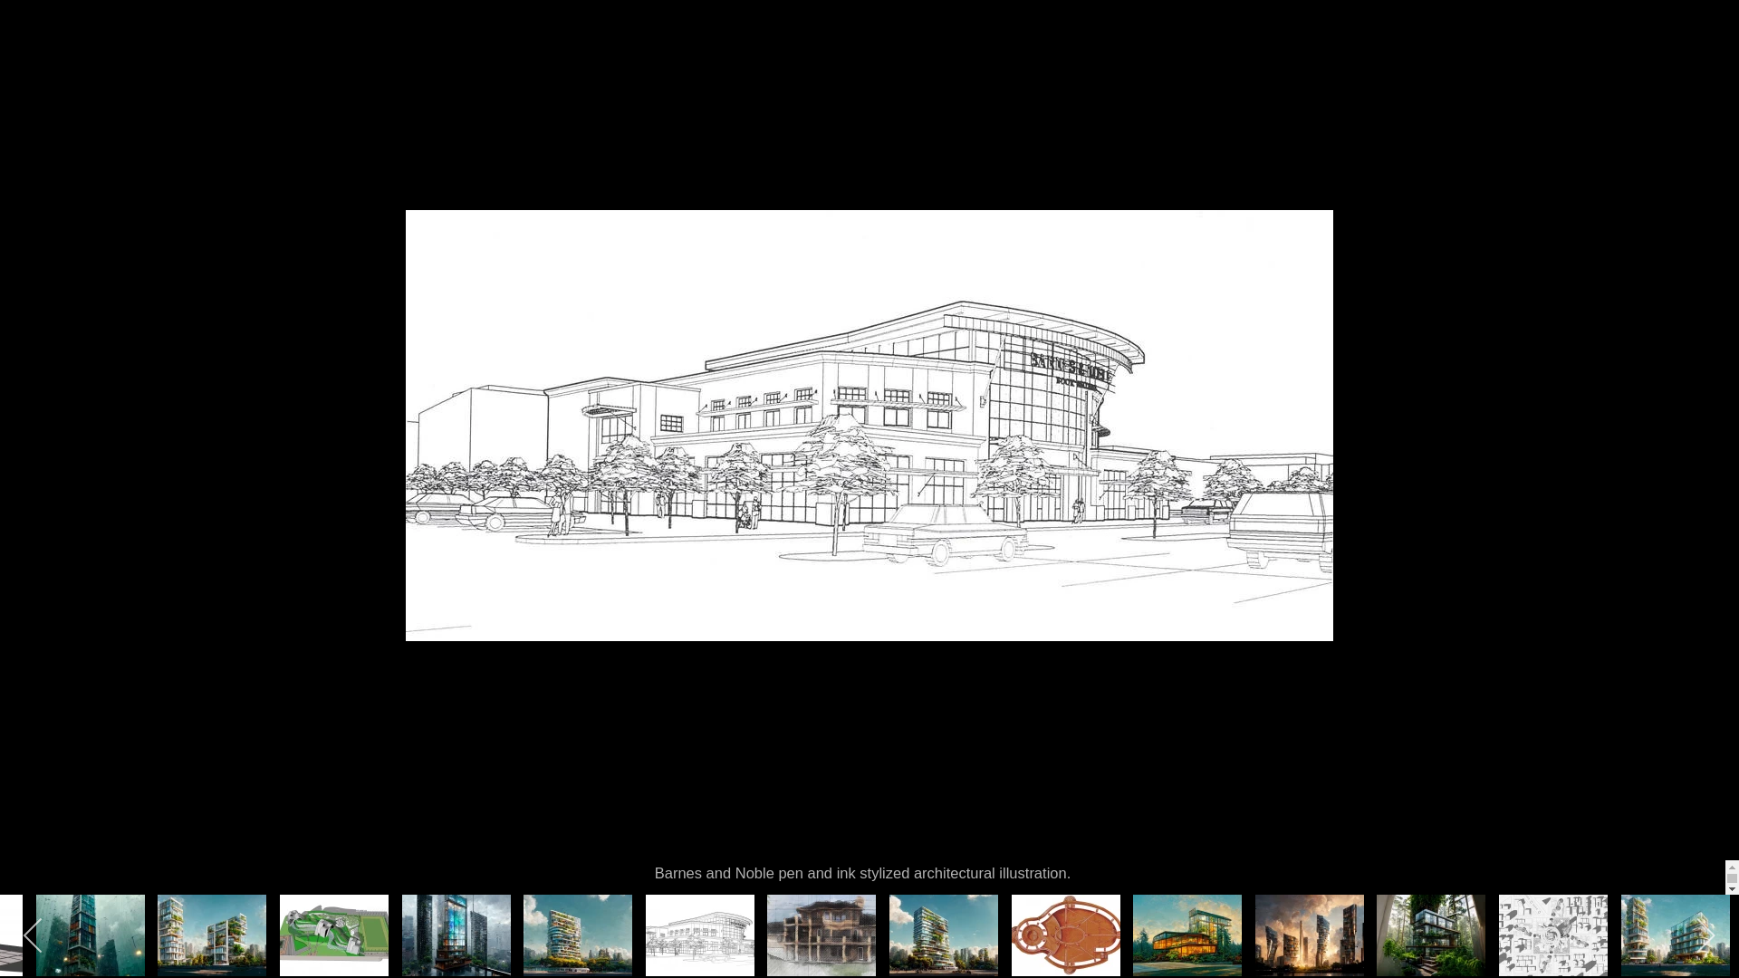 This screenshot has width=1739, height=978. I want to click on Services, so click(1280, 63).